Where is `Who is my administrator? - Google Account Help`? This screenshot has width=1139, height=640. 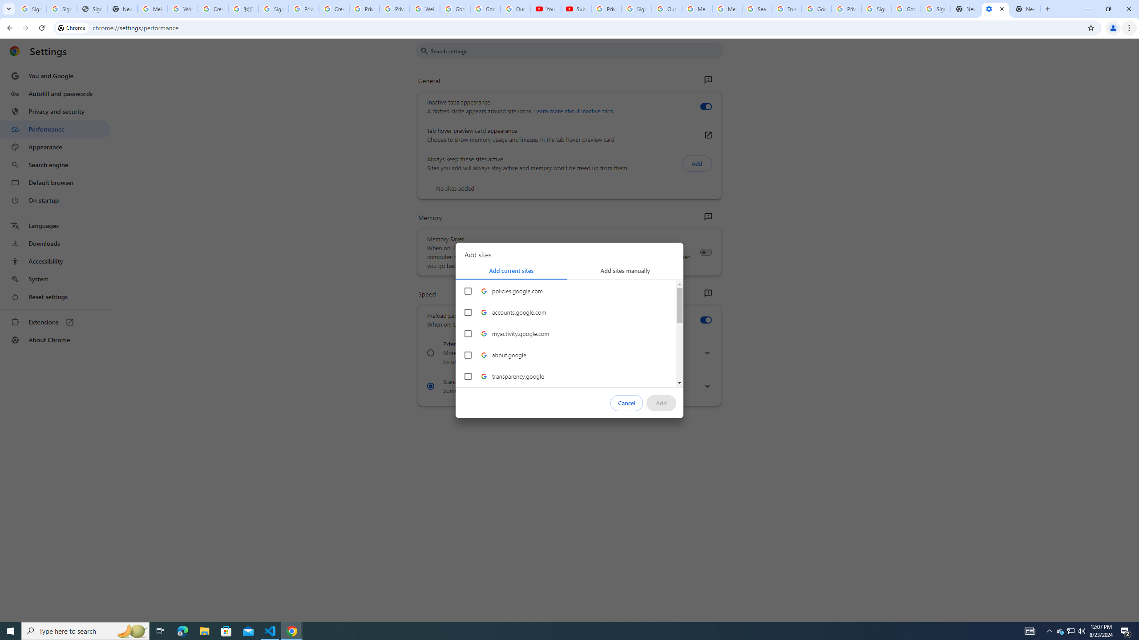
Who is my administrator? - Google Account Help is located at coordinates (182, 9).